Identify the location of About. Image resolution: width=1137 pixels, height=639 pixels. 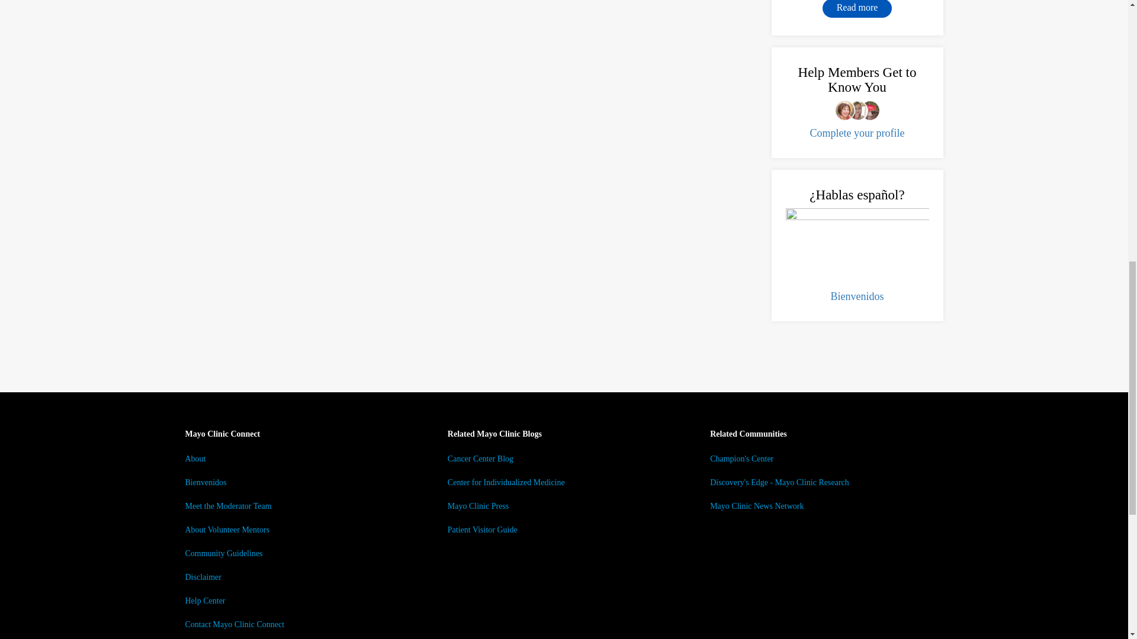
(195, 459).